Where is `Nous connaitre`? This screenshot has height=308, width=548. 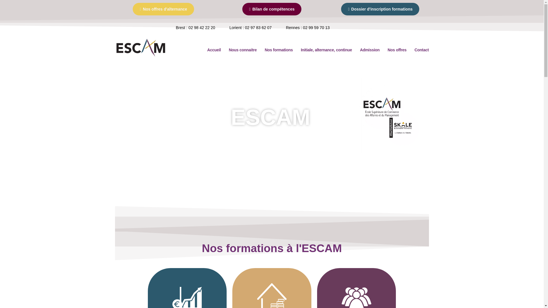
Nous connaitre is located at coordinates (243, 50).